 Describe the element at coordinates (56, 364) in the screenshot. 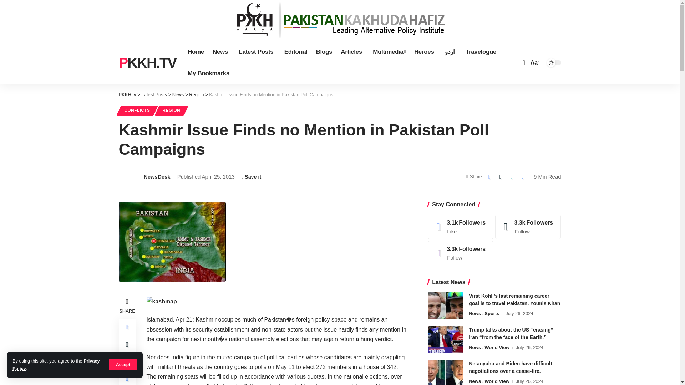

I see `Privacy Policy.` at that location.